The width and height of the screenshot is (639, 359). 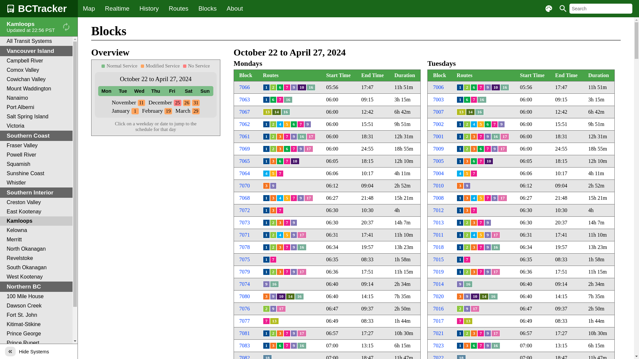 I want to click on 16, so click(x=496, y=137).